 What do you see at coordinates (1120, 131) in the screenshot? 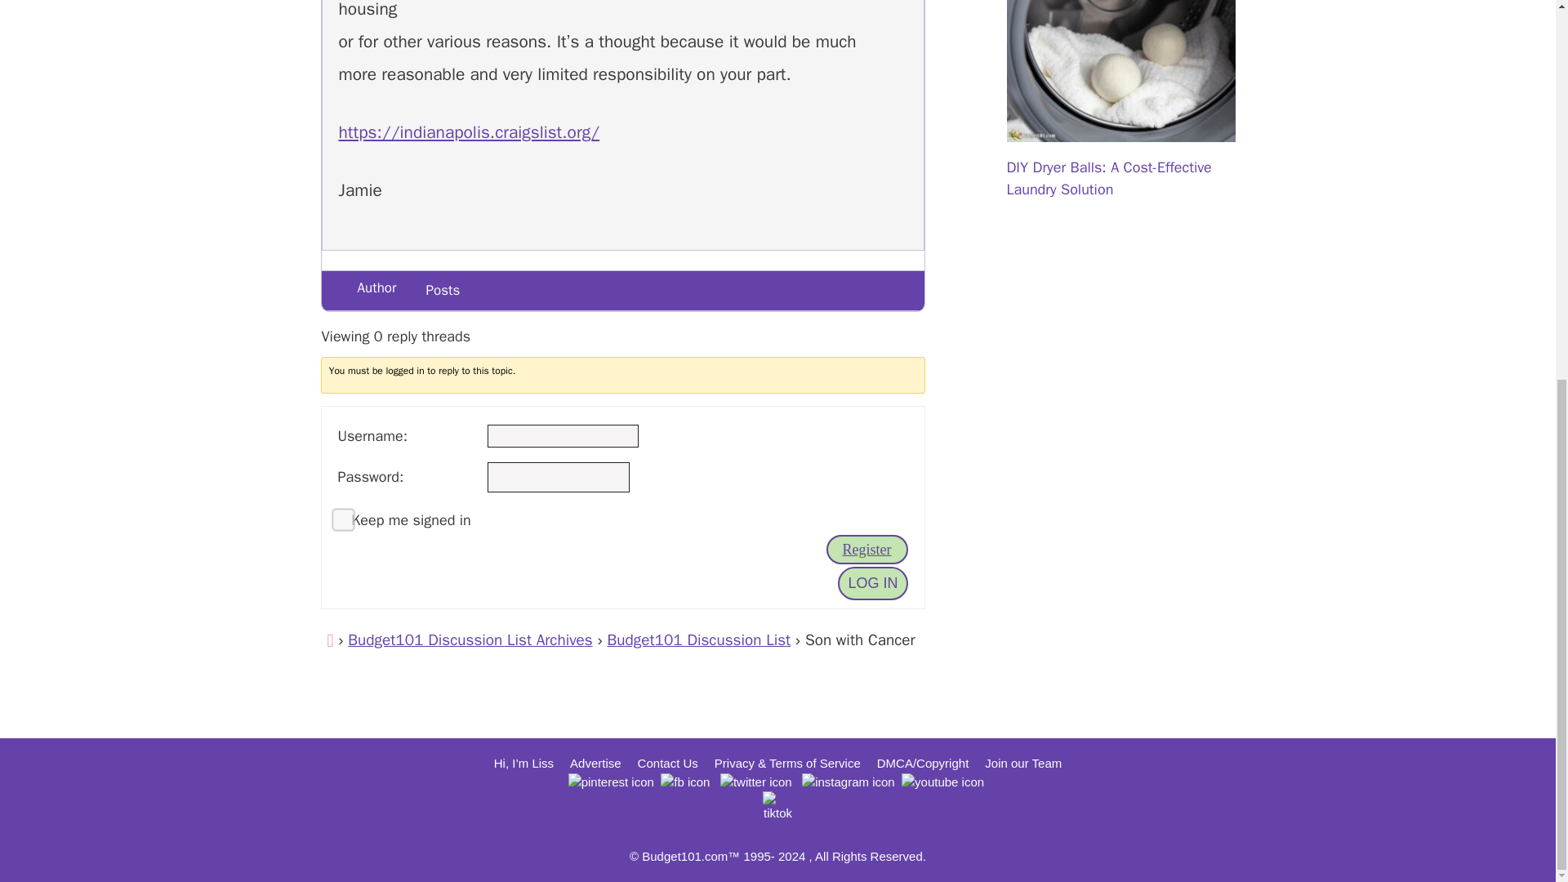
I see `DIY Dryer Balls: A Cost-Effective Laundry Solution` at bounding box center [1120, 131].